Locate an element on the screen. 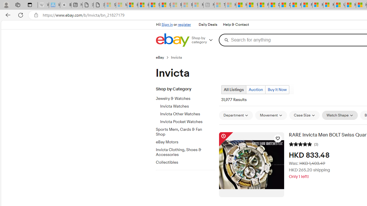  Invicta Clothing, Shoes & Accessories is located at coordinates (187, 151).